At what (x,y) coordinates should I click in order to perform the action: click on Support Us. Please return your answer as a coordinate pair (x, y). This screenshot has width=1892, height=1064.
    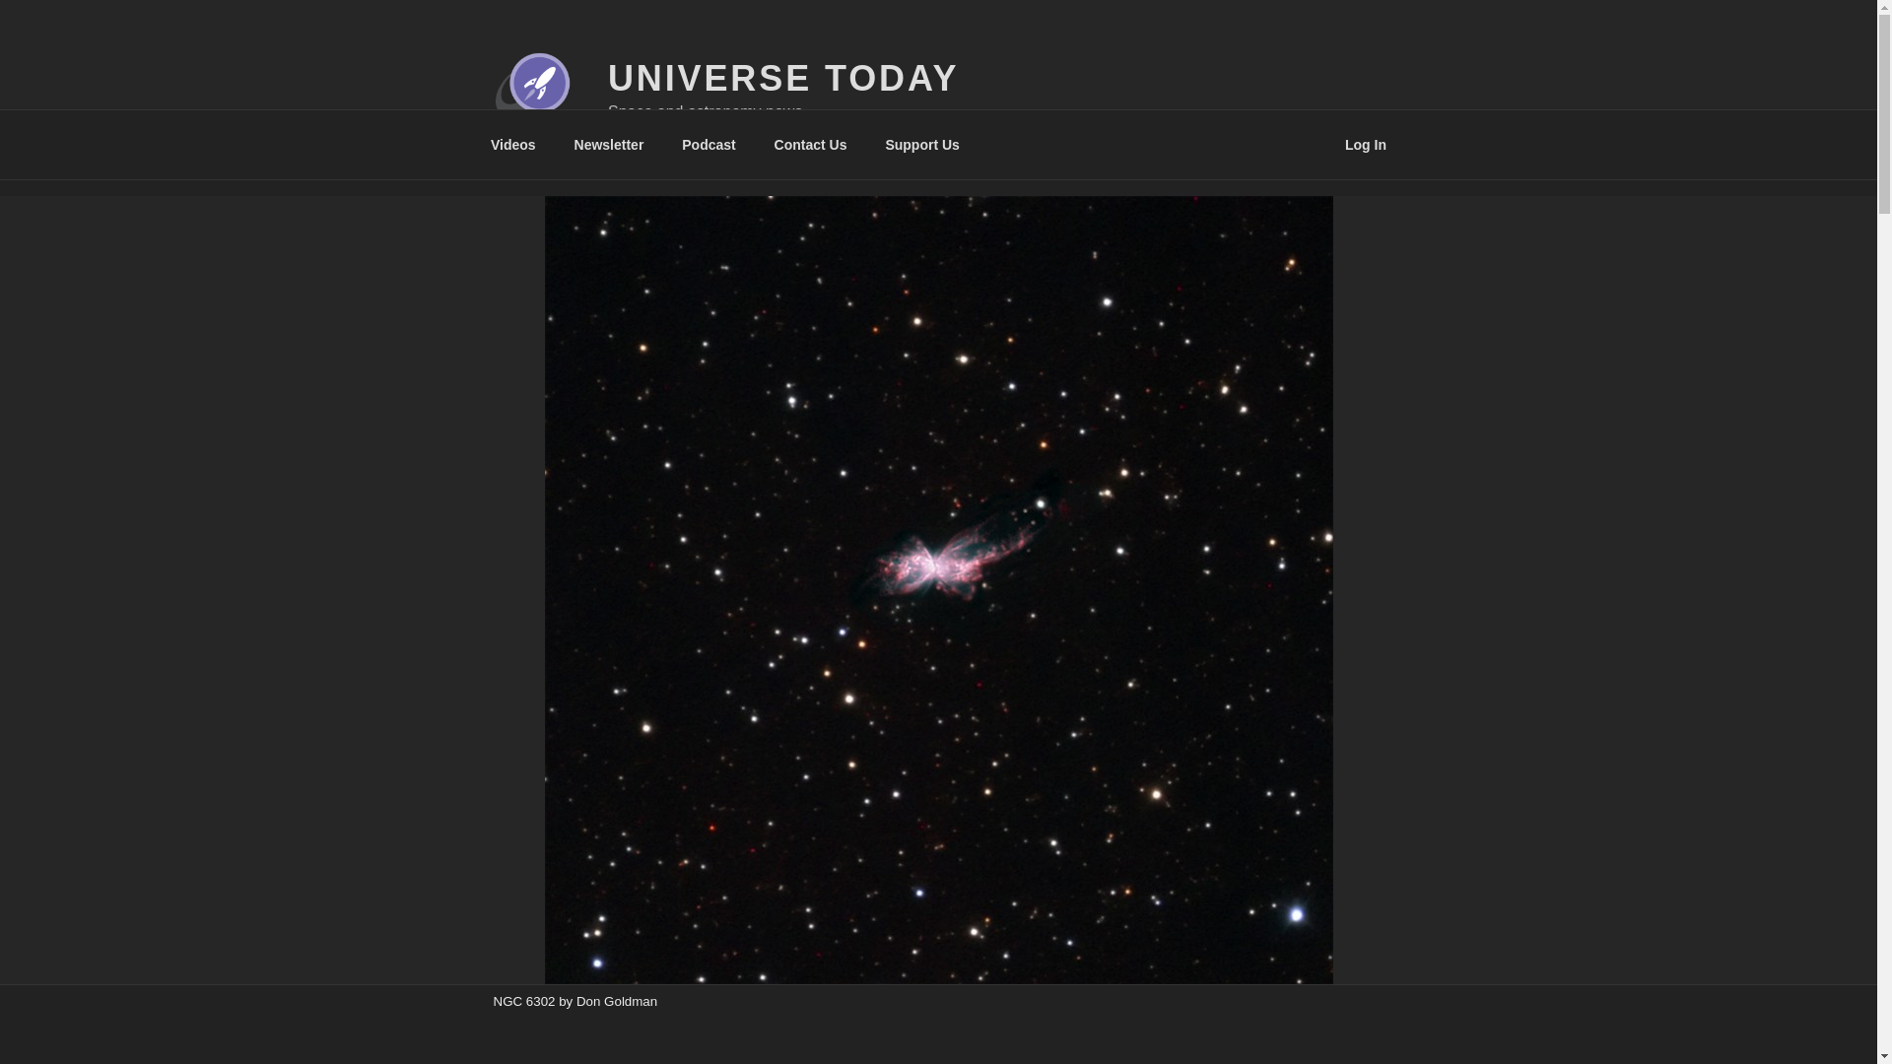
    Looking at the image, I should click on (922, 144).